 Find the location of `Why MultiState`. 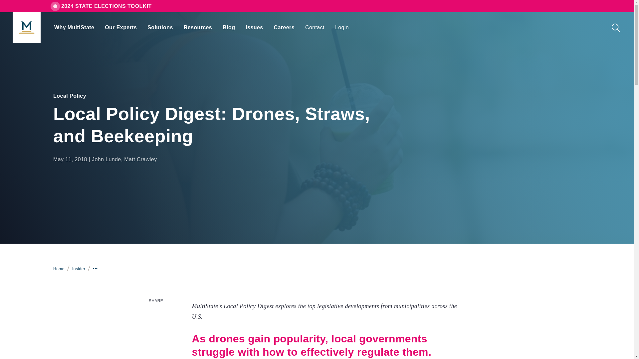

Why MultiState is located at coordinates (74, 27).